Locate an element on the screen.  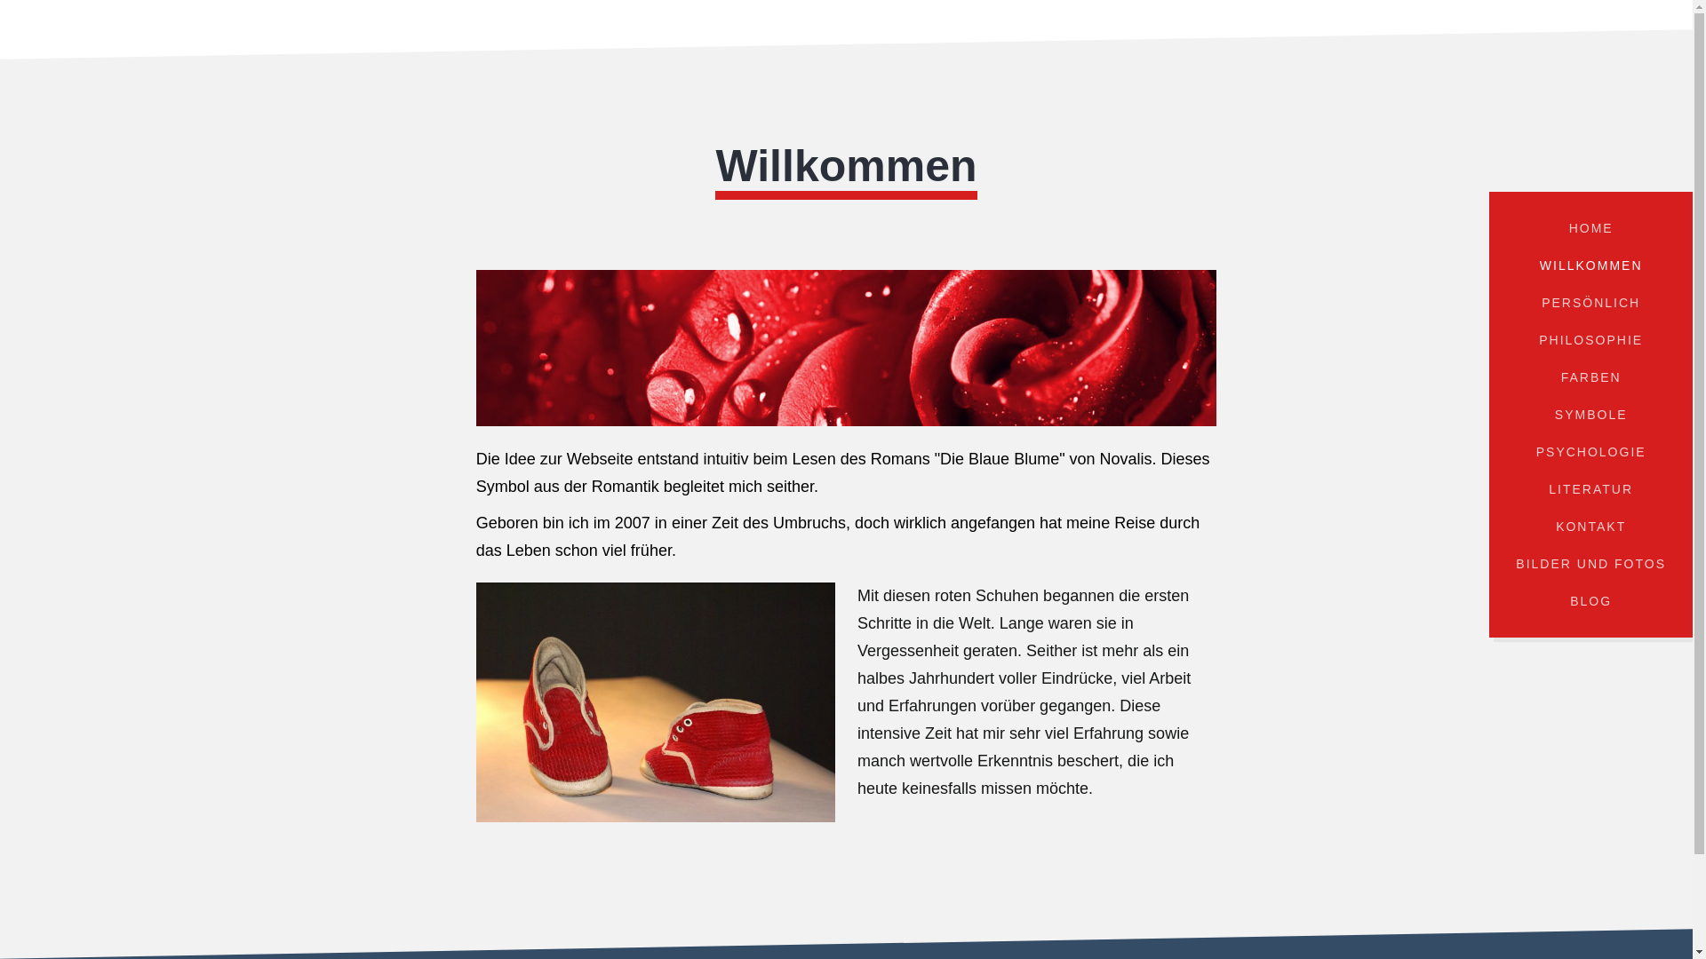
PHILOSOPHIE is located at coordinates (1590, 340).